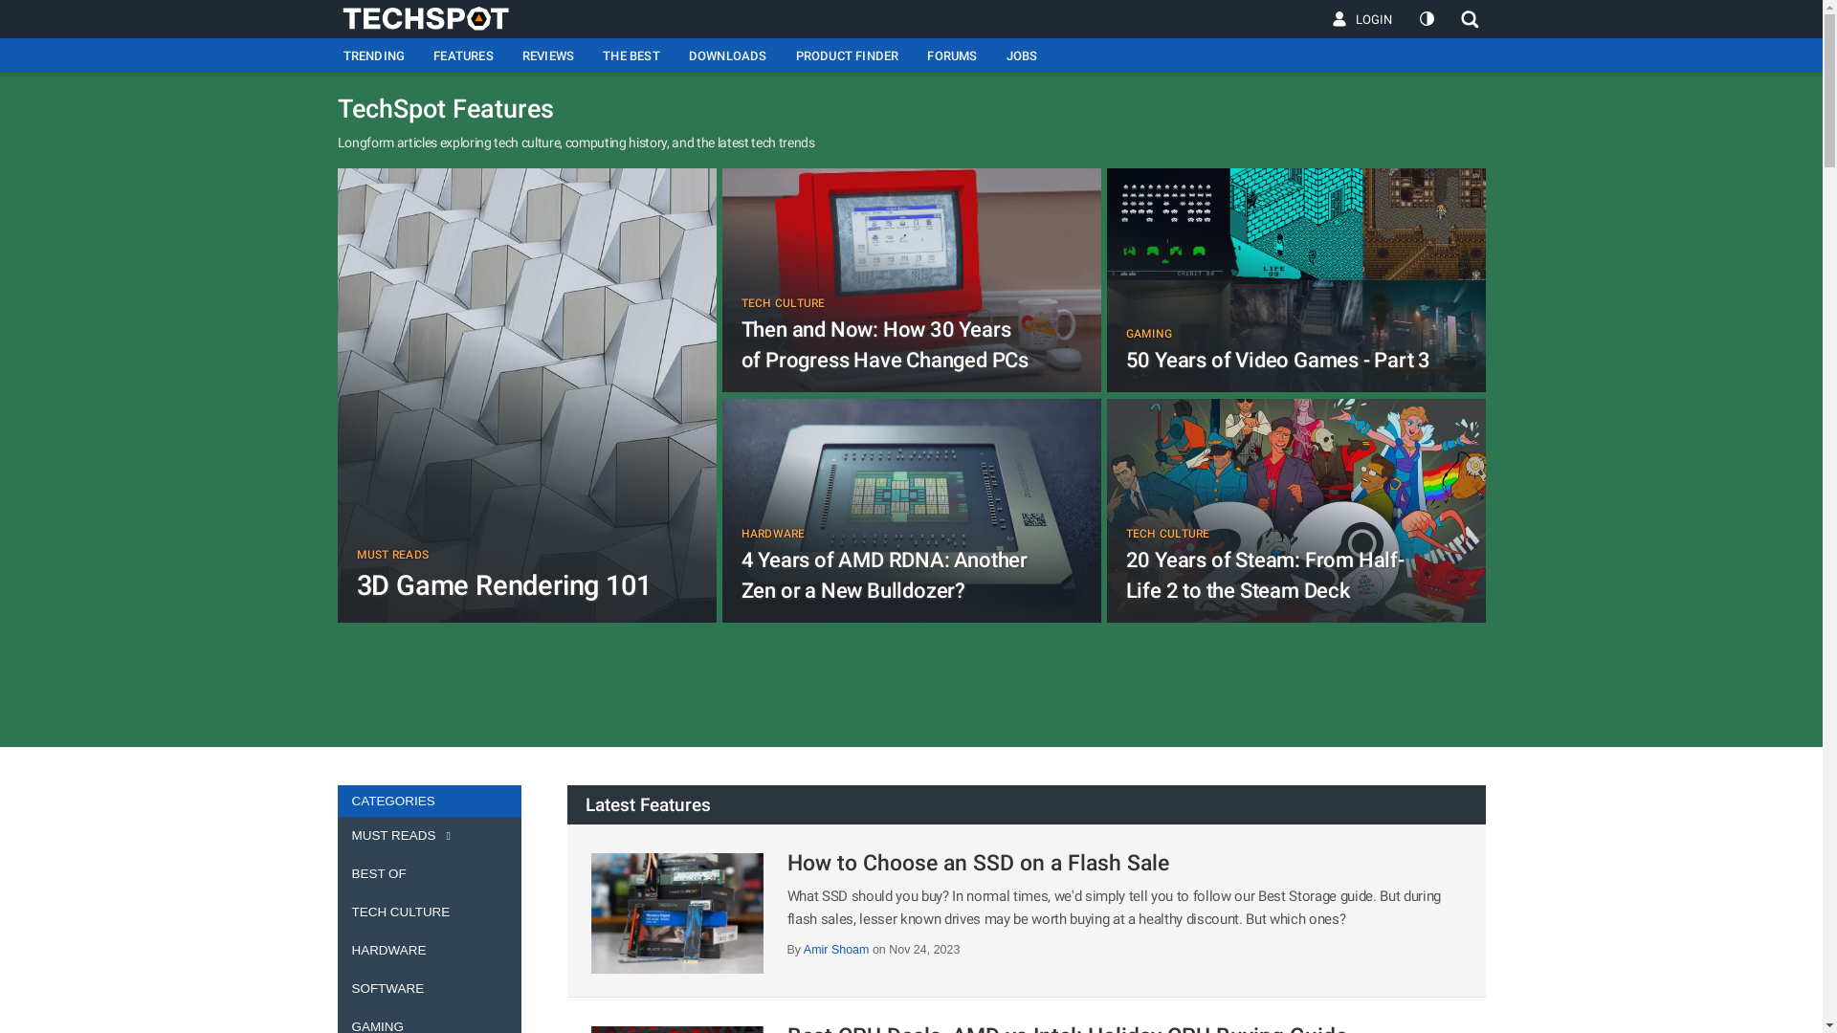 The image size is (1837, 1033). Describe the element at coordinates (548, 55) in the screenshot. I see `REVIEWS` at that location.